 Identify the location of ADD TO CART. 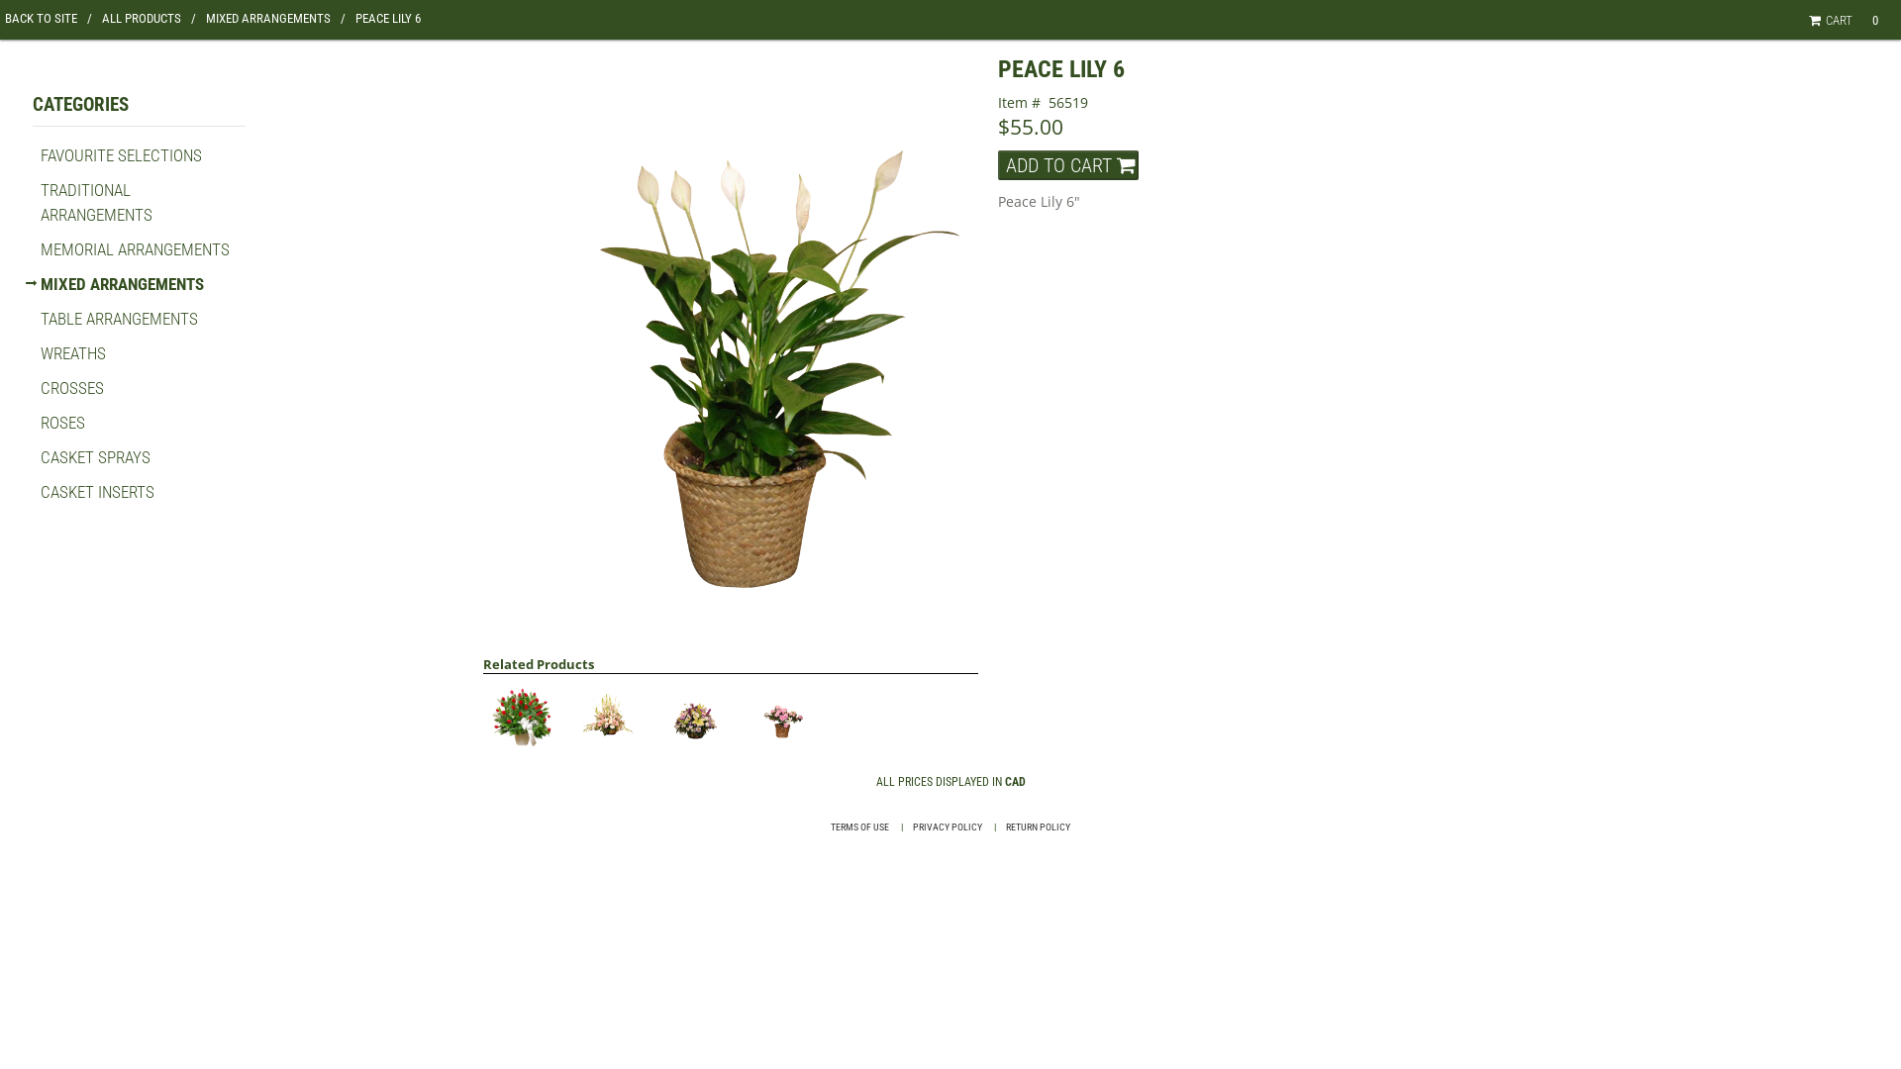
(1068, 165).